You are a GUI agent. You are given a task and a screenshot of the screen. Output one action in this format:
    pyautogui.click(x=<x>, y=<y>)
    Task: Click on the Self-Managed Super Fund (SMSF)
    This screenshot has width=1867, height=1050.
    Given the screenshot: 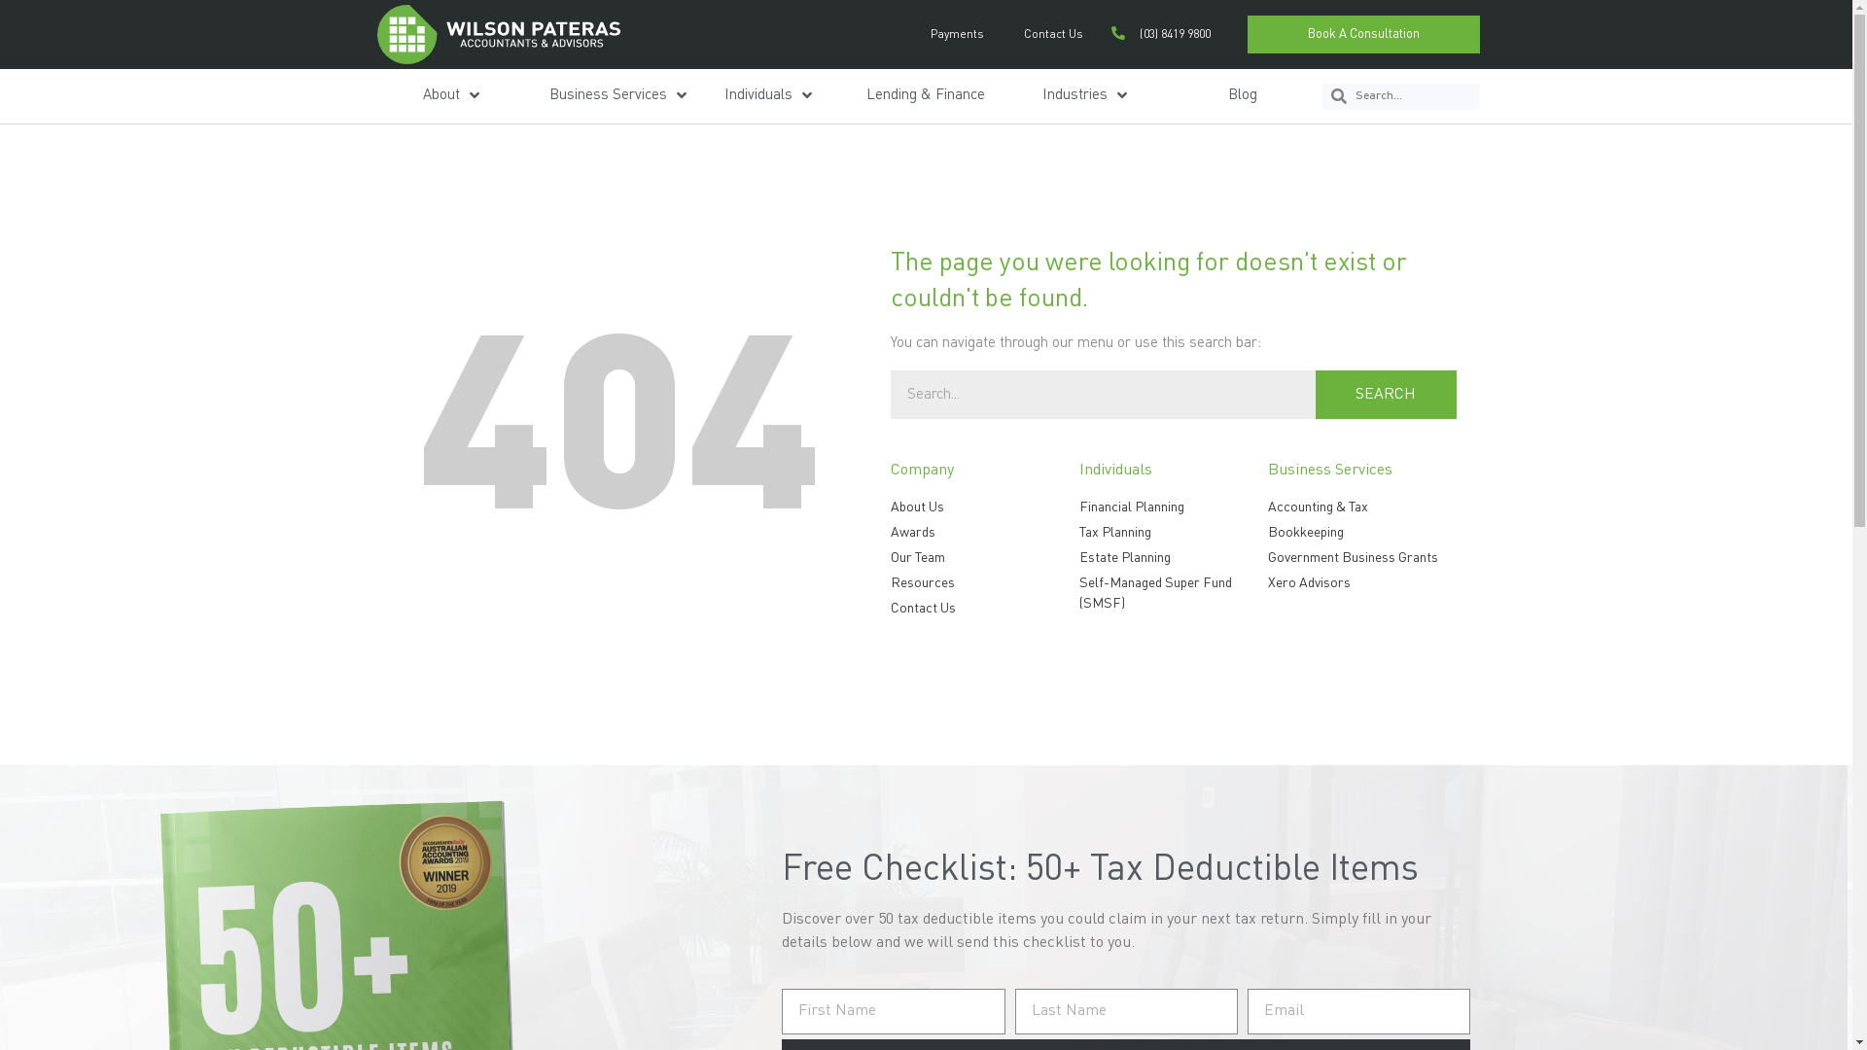 What is the action you would take?
    pyautogui.click(x=1174, y=594)
    